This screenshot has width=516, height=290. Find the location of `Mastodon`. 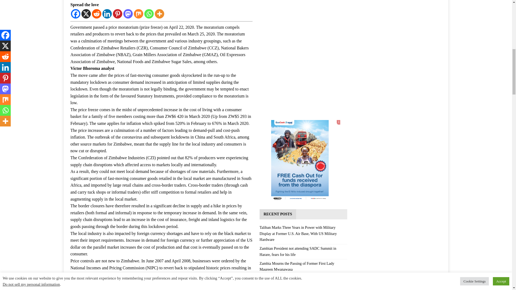

Mastodon is located at coordinates (128, 14).